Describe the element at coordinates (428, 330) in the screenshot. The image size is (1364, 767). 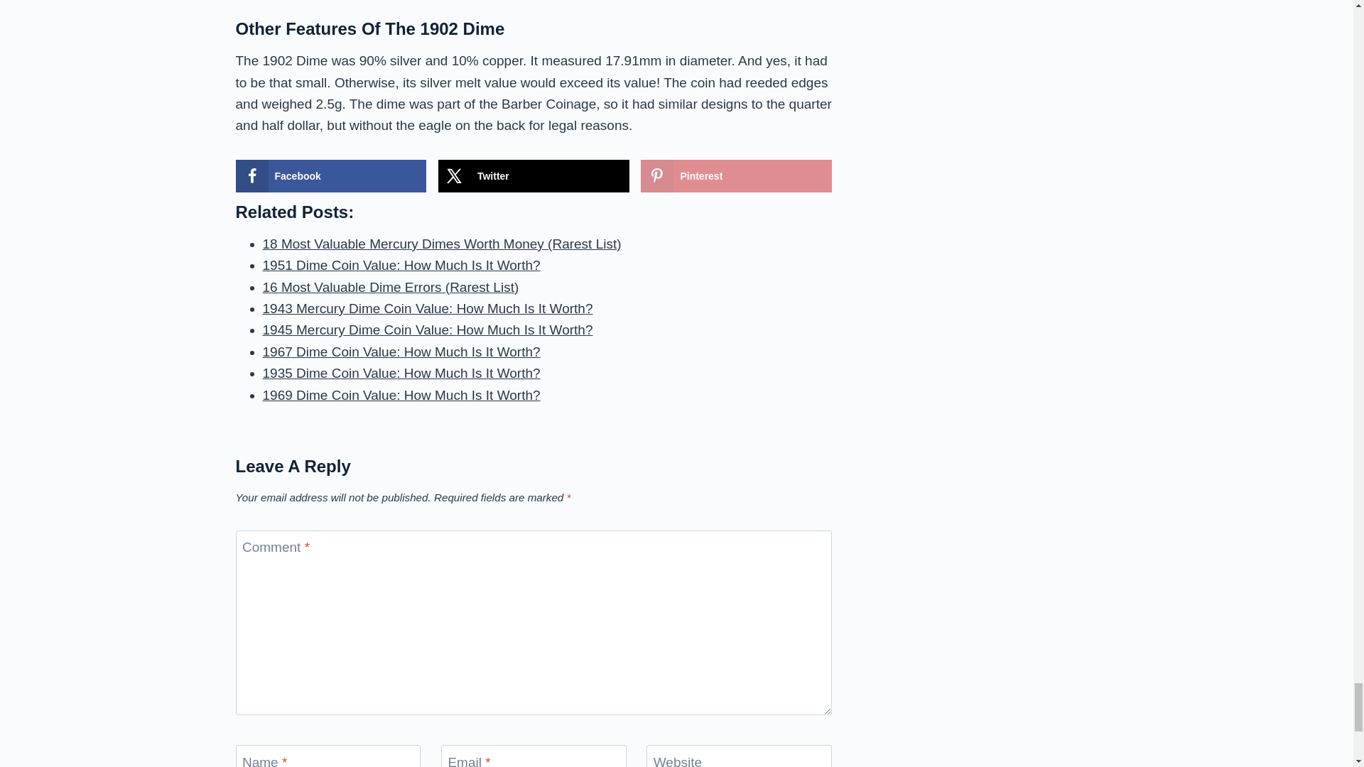
I see `1945 Mercury Dime Coin Value: How Much Is It Worth?` at that location.